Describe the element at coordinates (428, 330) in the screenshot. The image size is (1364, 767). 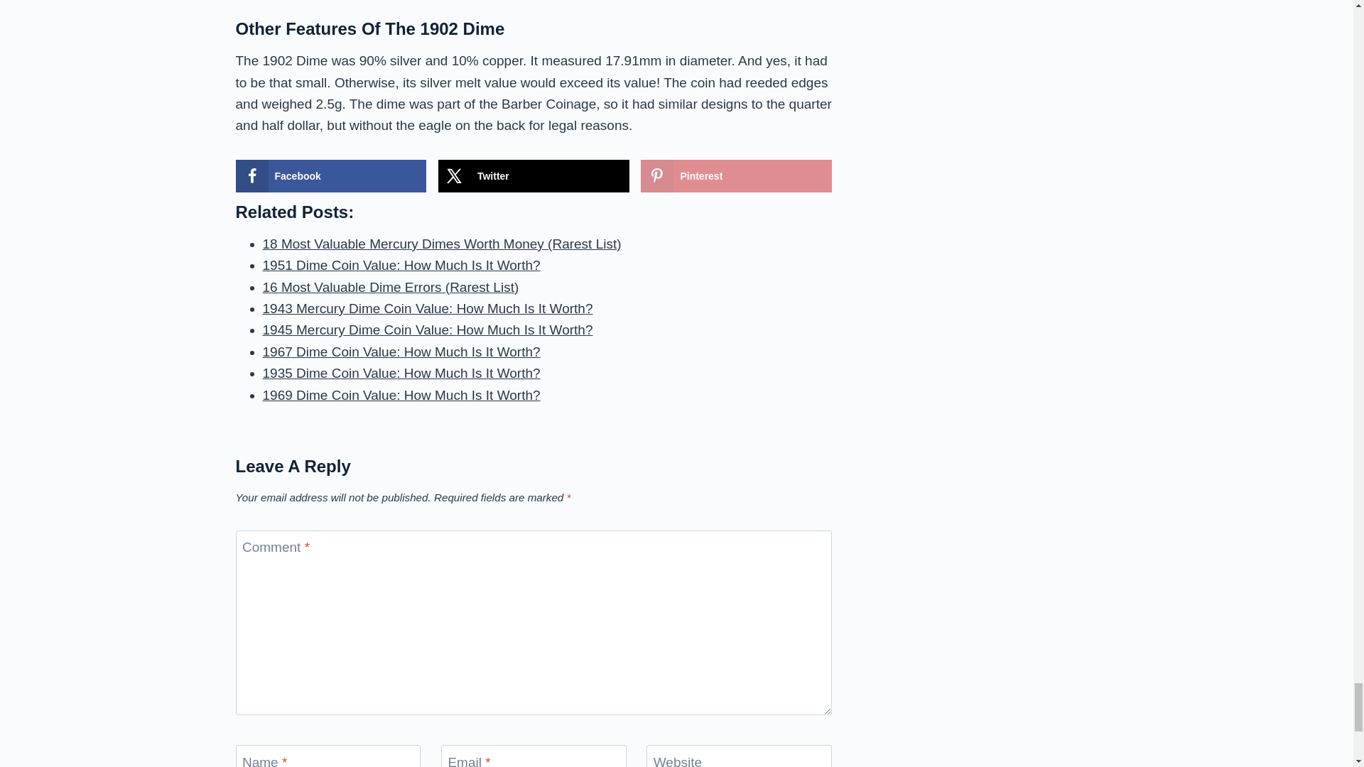
I see `1945 Mercury Dime Coin Value: How Much Is It Worth?` at that location.